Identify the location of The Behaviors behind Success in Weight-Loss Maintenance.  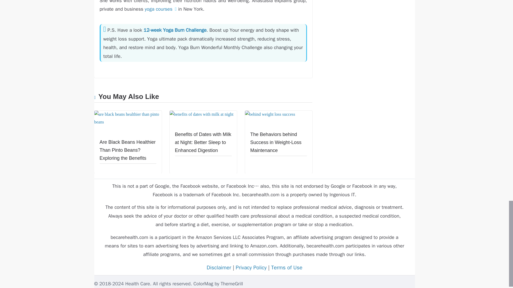
(276, 142).